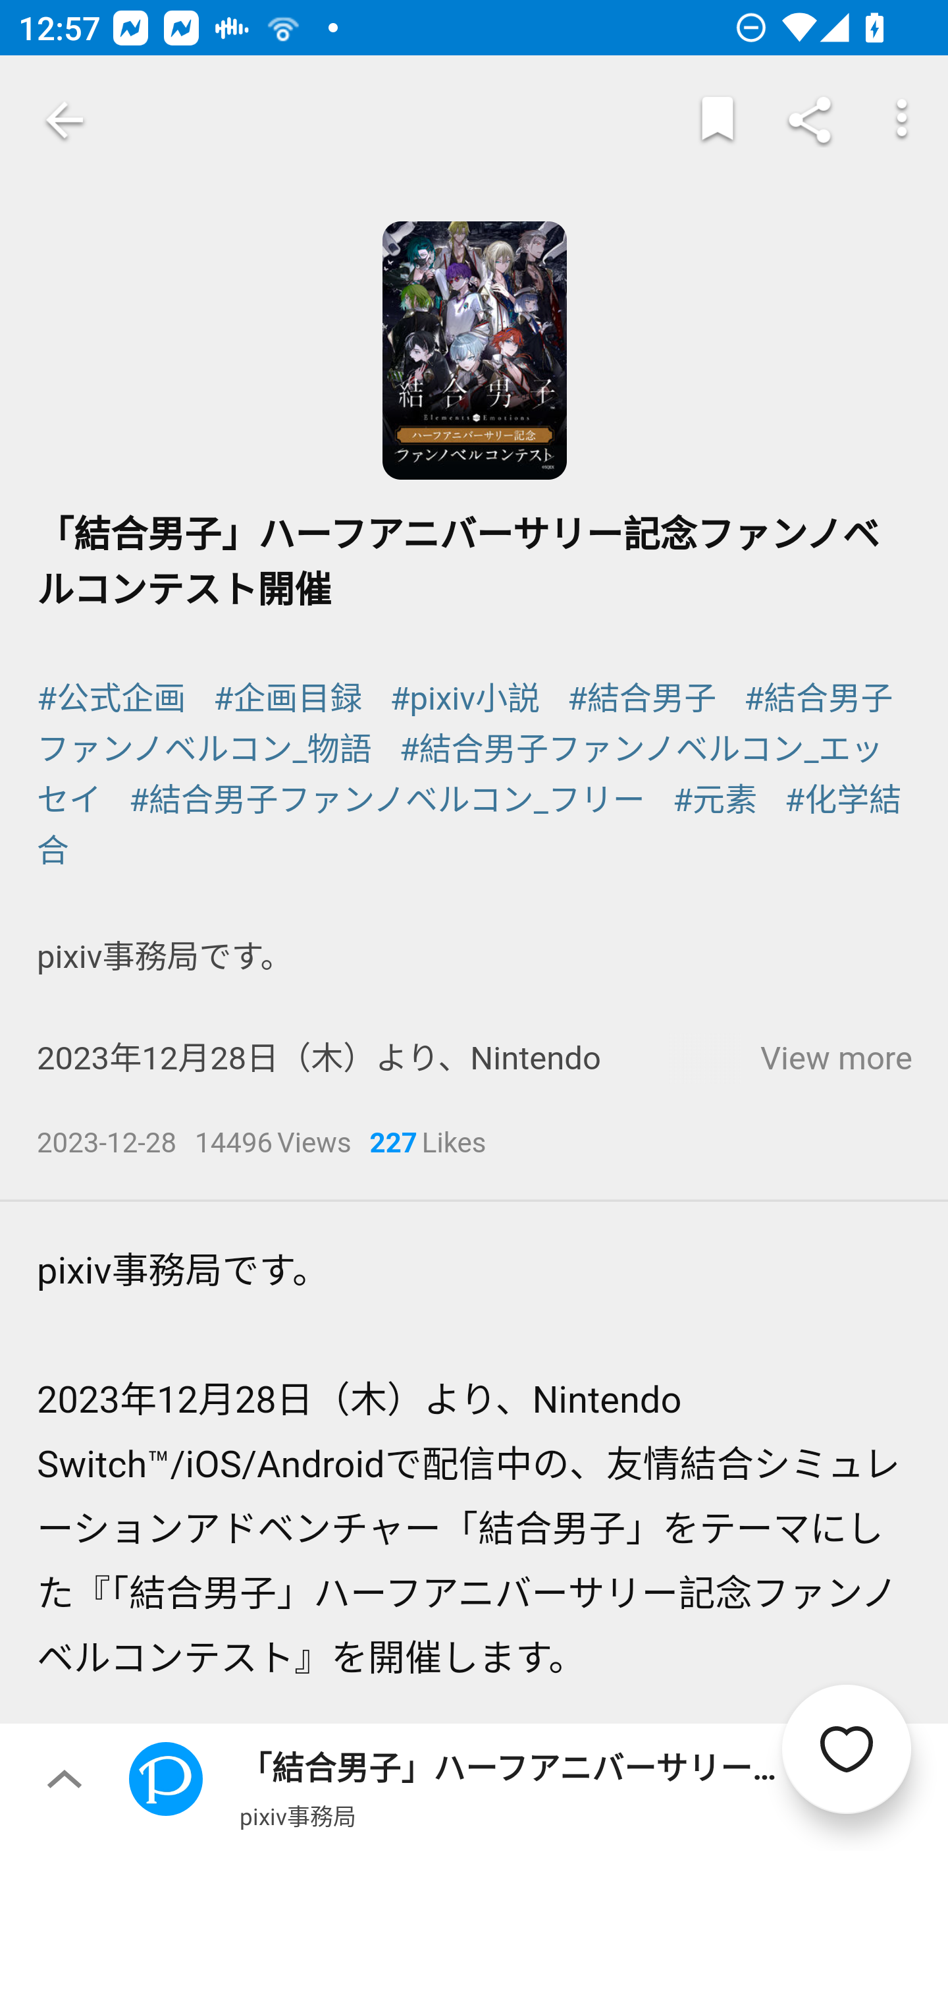 The width and height of the screenshot is (948, 2003). What do you see at coordinates (836, 1059) in the screenshot?
I see `View more` at bounding box center [836, 1059].